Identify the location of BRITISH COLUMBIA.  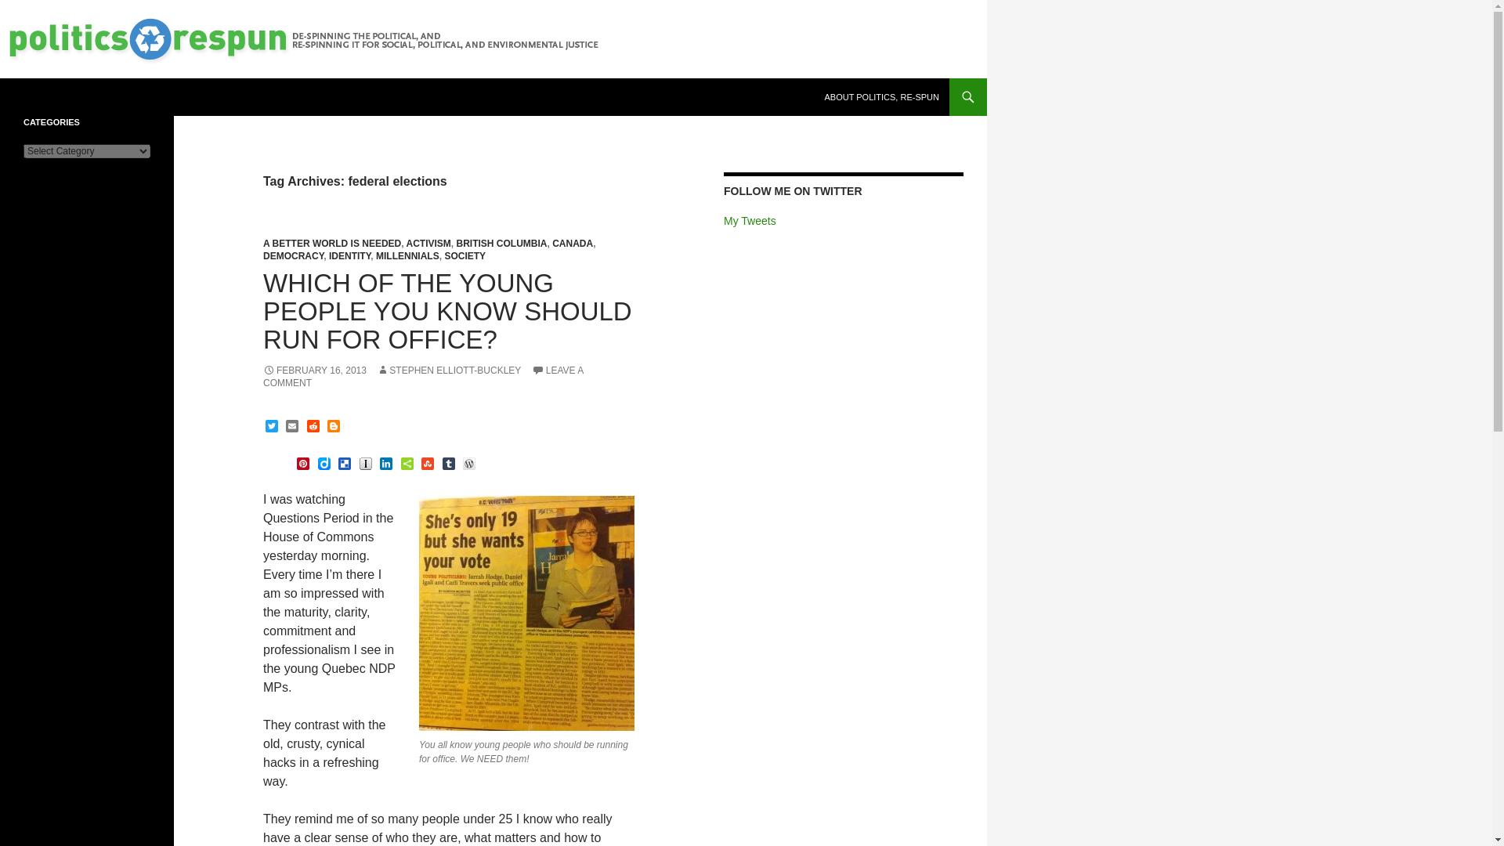
(501, 243).